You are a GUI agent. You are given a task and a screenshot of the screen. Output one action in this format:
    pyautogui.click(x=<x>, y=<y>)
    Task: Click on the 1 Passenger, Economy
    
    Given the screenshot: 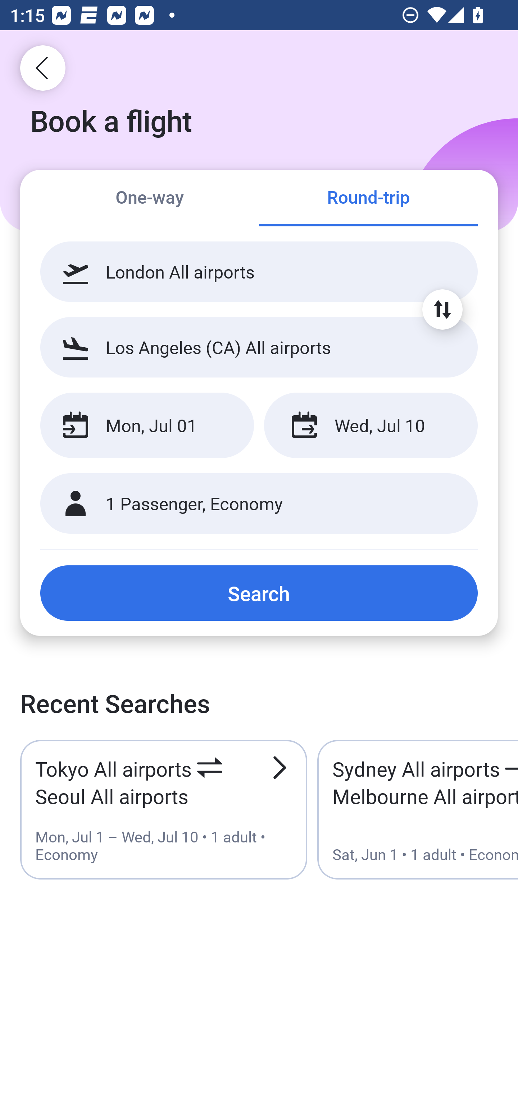 What is the action you would take?
    pyautogui.click(x=259, y=504)
    